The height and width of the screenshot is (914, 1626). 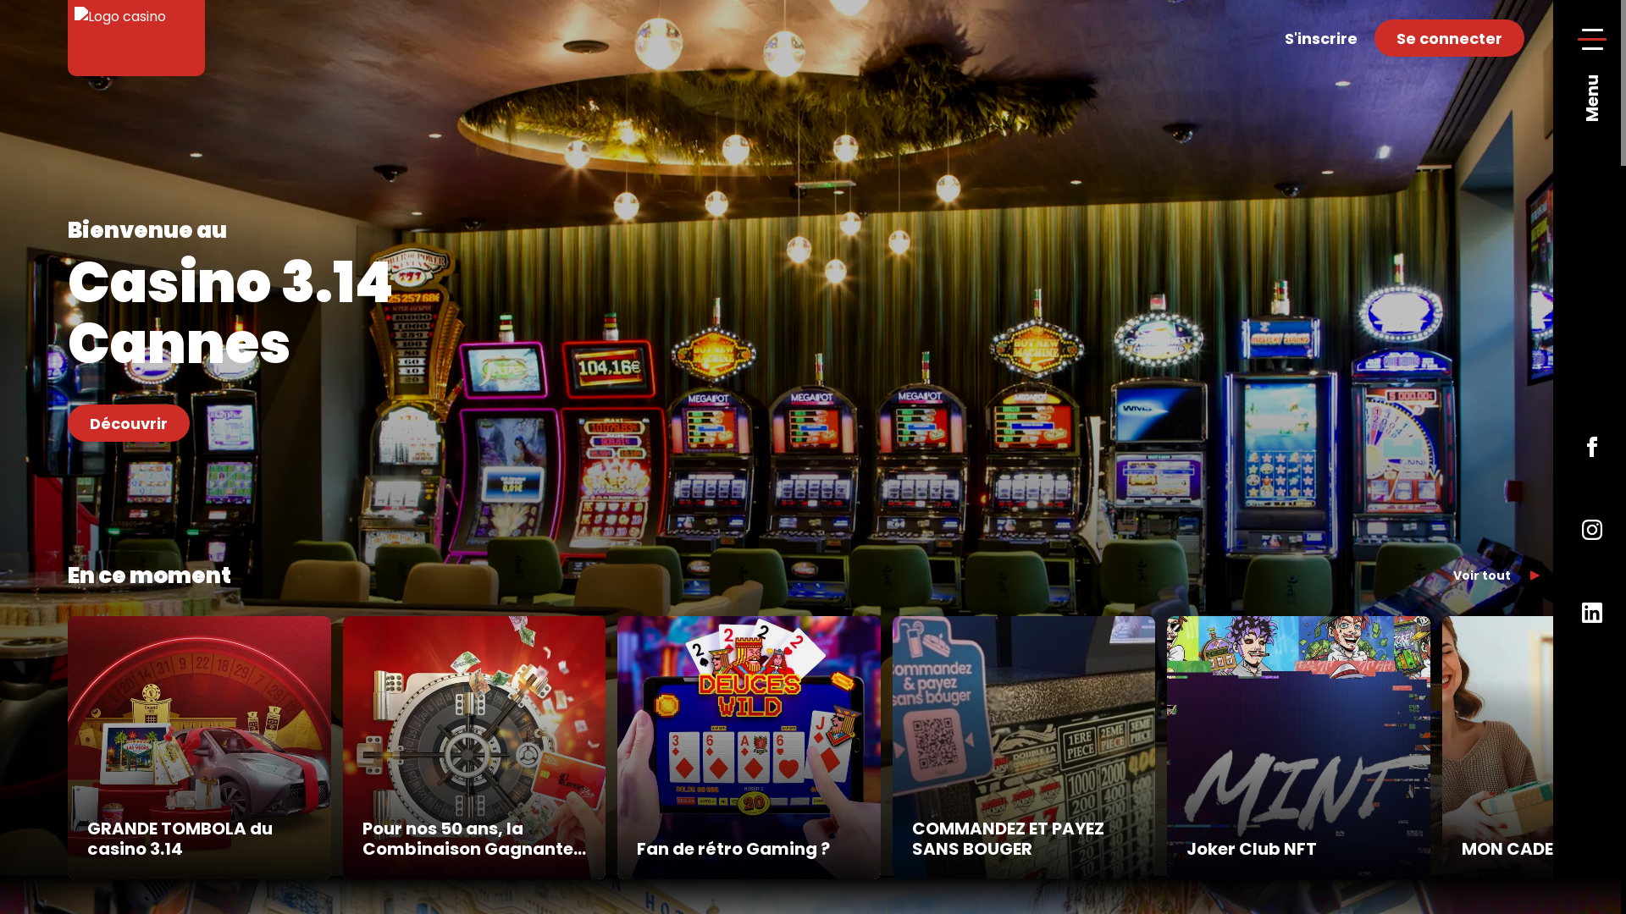 What do you see at coordinates (1450, 38) in the screenshot?
I see `Se connecter` at bounding box center [1450, 38].